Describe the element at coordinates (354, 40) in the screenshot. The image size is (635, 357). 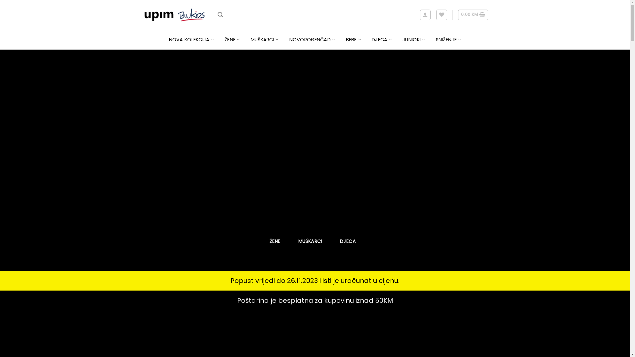
I see `BEBE` at that location.